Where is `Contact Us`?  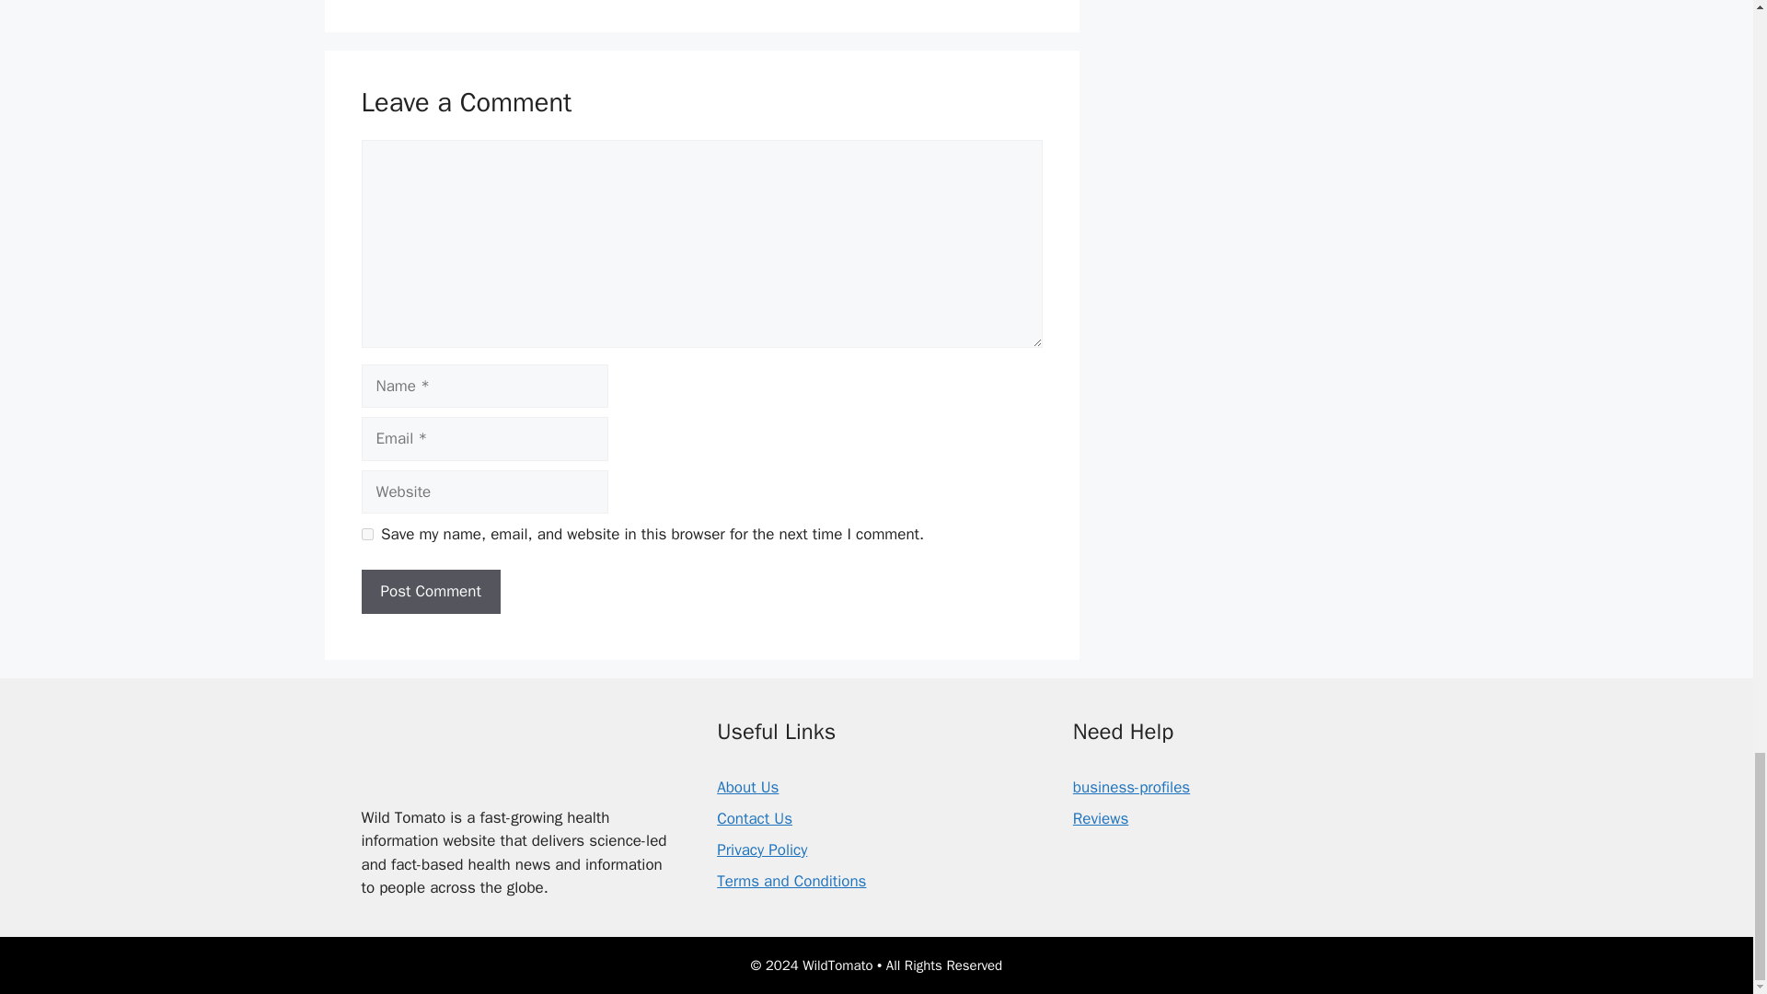
Contact Us is located at coordinates (755, 818).